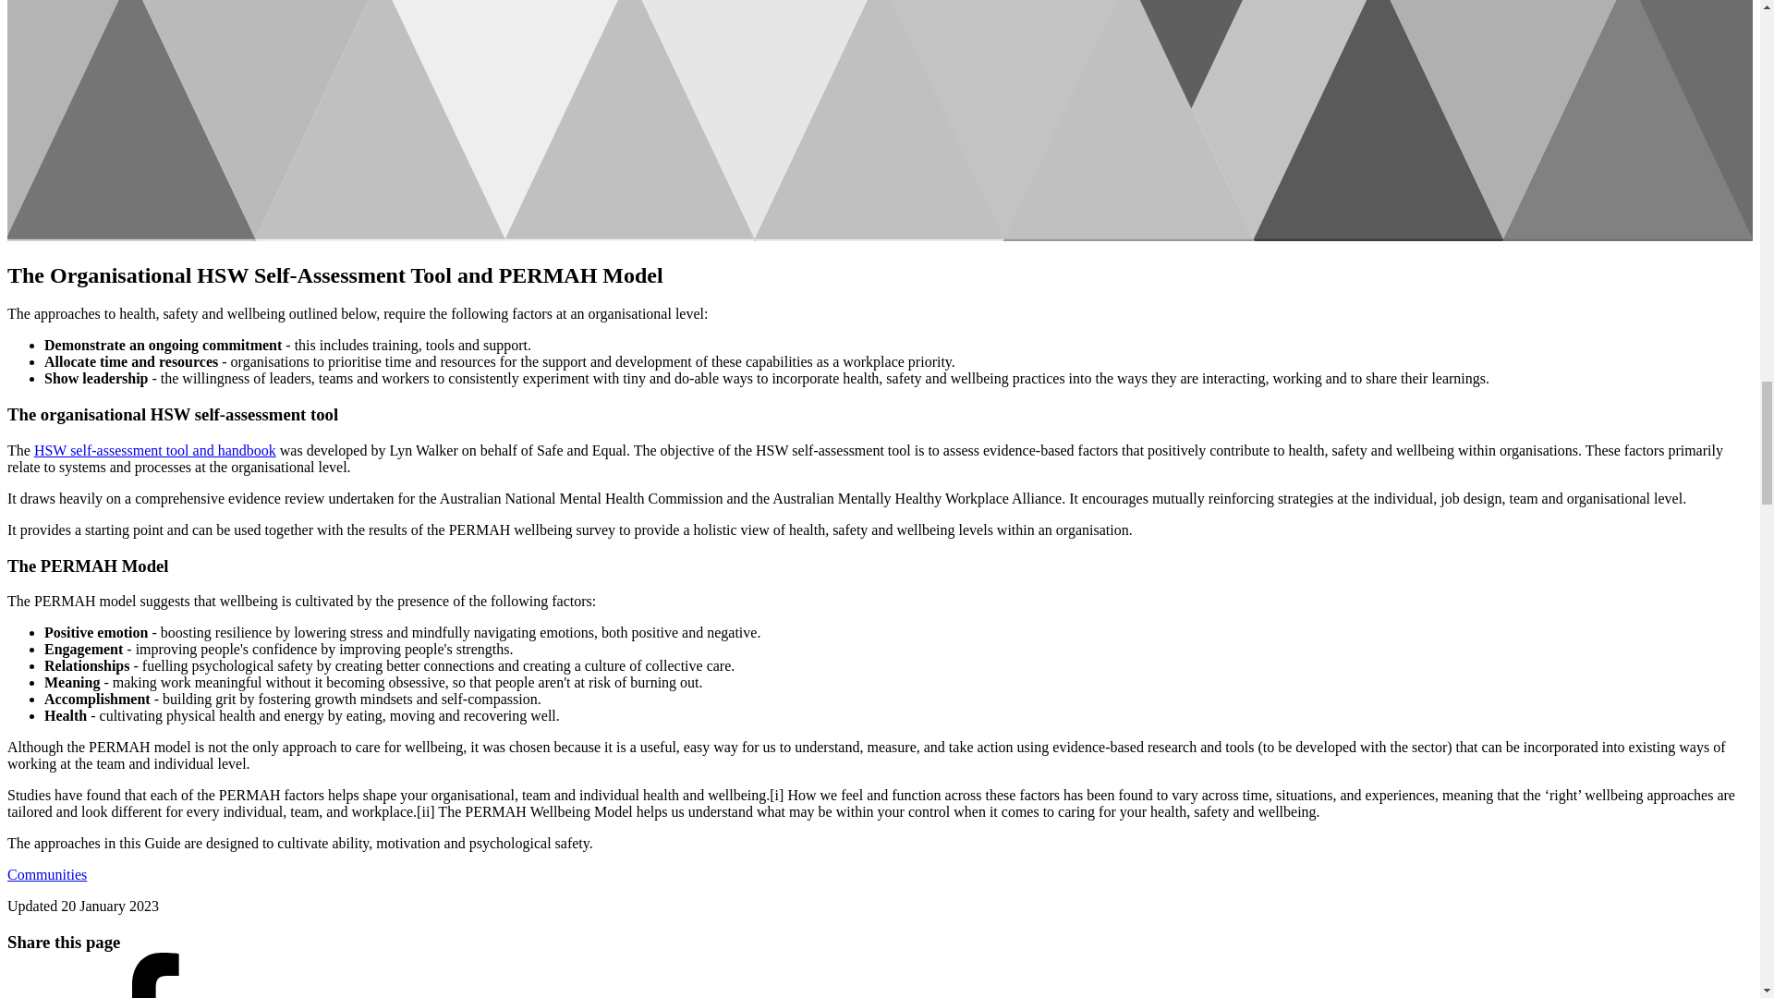 Image resolution: width=1774 pixels, height=998 pixels. Describe the element at coordinates (46, 874) in the screenshot. I see `Communities` at that location.